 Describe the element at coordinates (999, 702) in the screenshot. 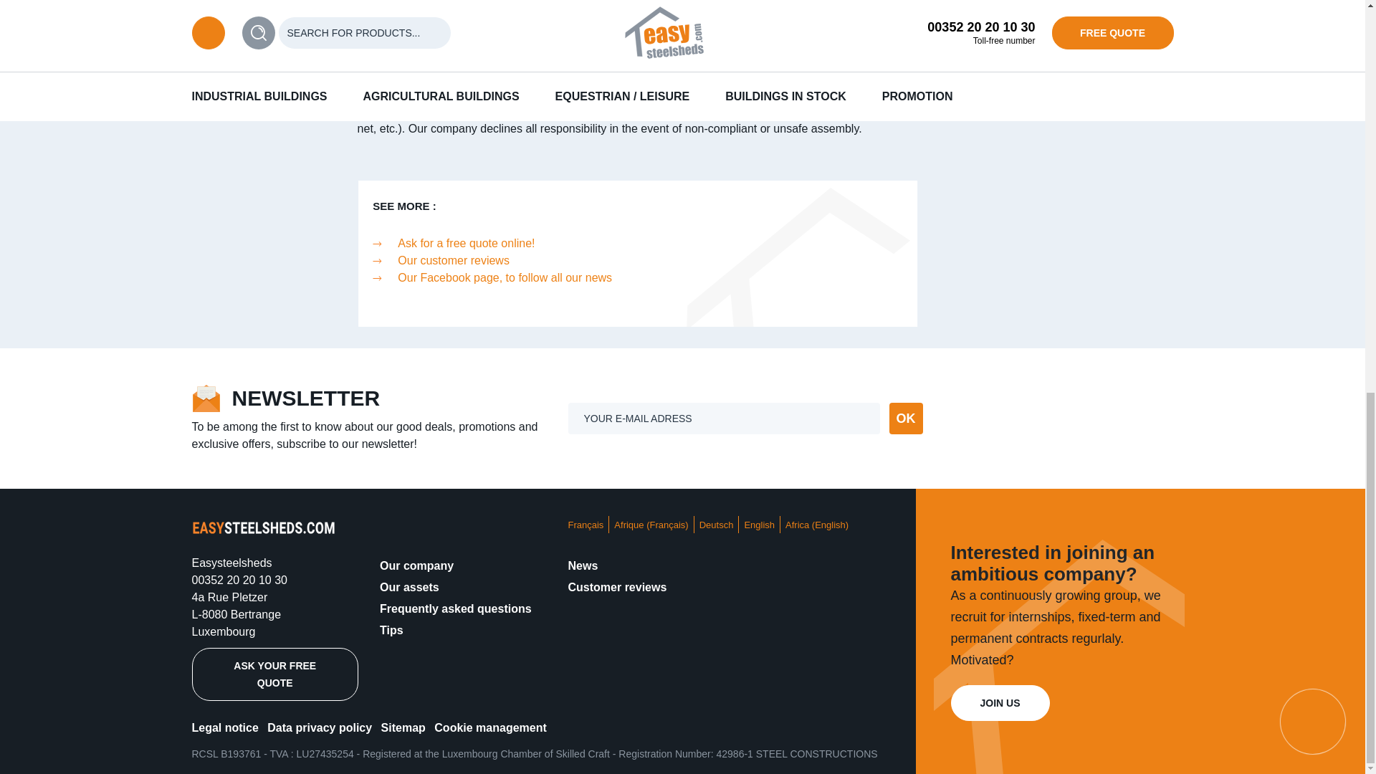

I see `JOIN US` at that location.